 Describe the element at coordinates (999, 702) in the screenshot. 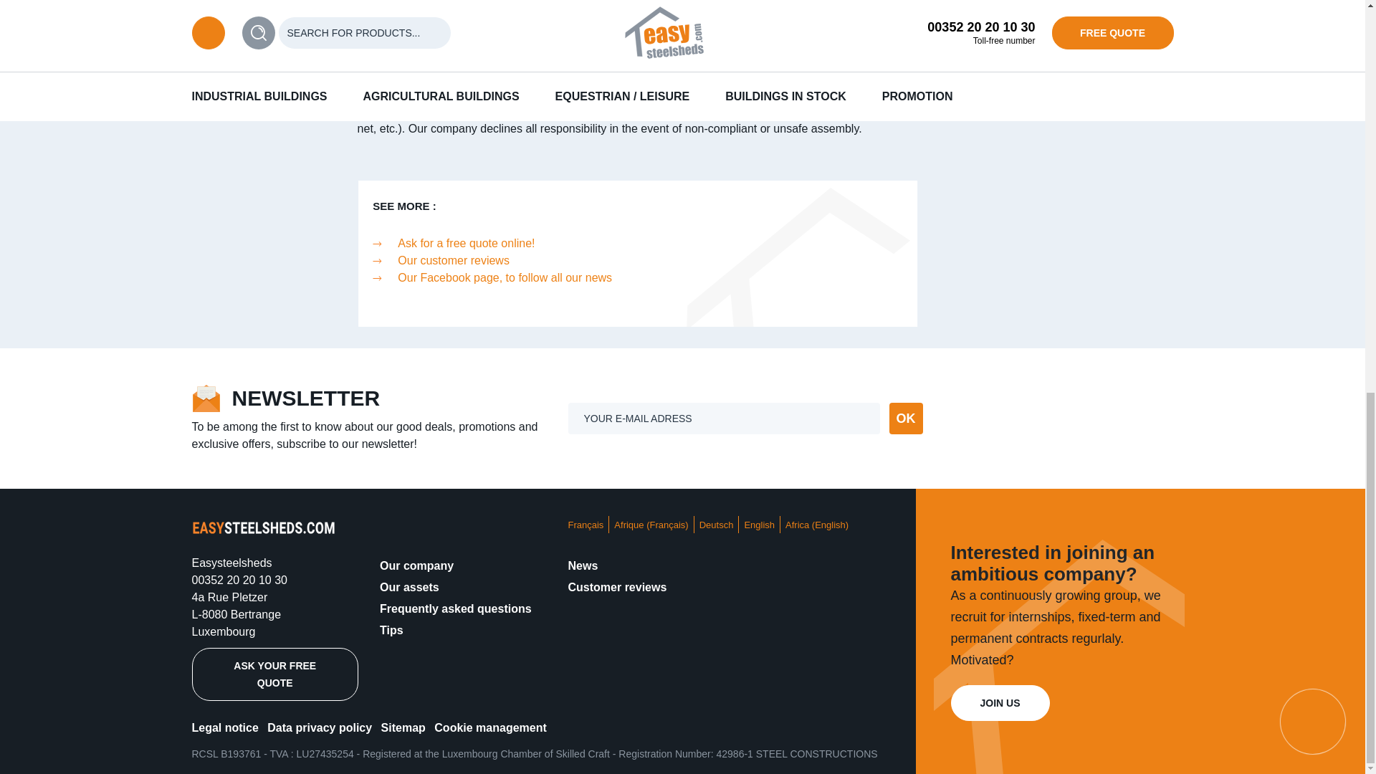

I see `JOIN US` at that location.